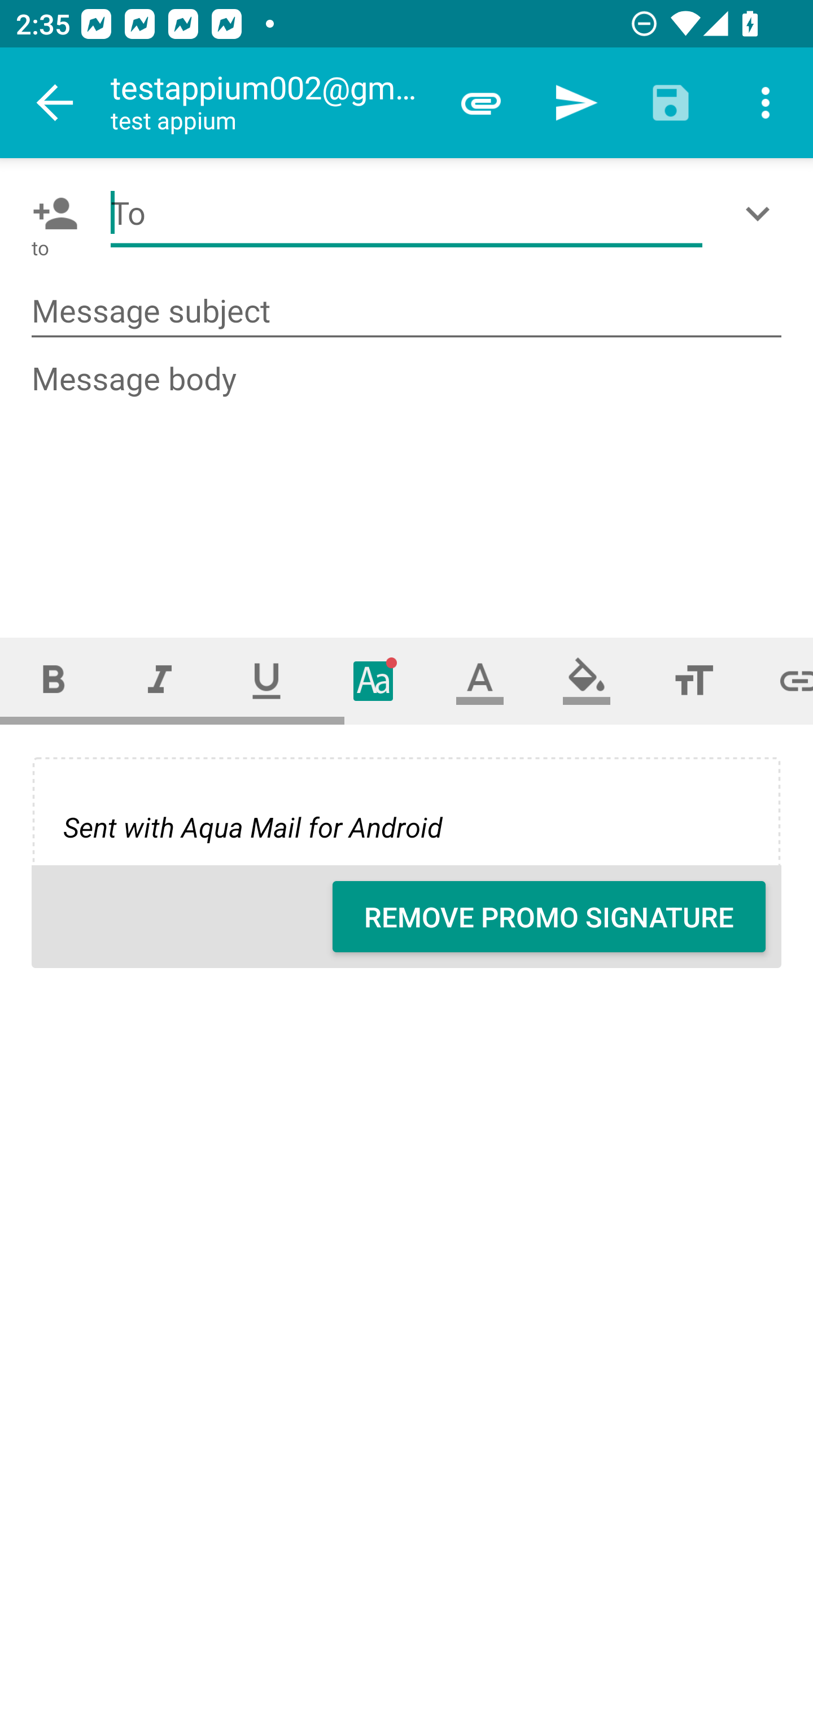 The width and height of the screenshot is (813, 1717). Describe the element at coordinates (481, 103) in the screenshot. I see `Attach` at that location.